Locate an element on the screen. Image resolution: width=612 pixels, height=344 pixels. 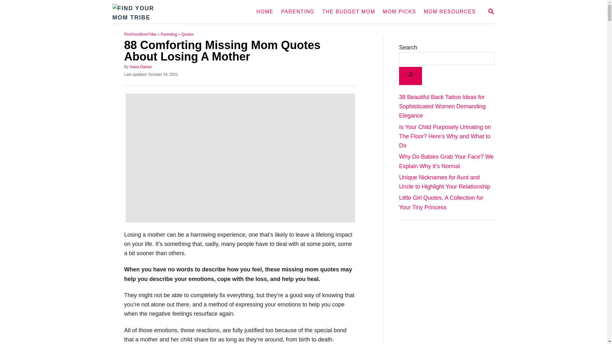
Quotes is located at coordinates (187, 34).